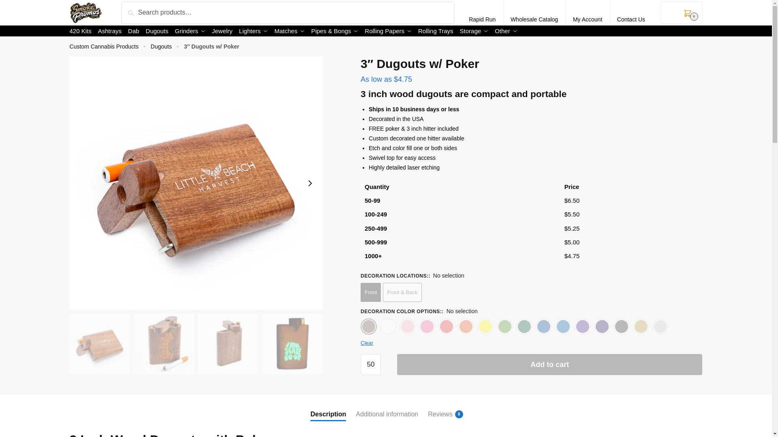 Image resolution: width=778 pixels, height=437 pixels. Describe the element at coordinates (482, 13) in the screenshot. I see `Rapid Run` at that location.